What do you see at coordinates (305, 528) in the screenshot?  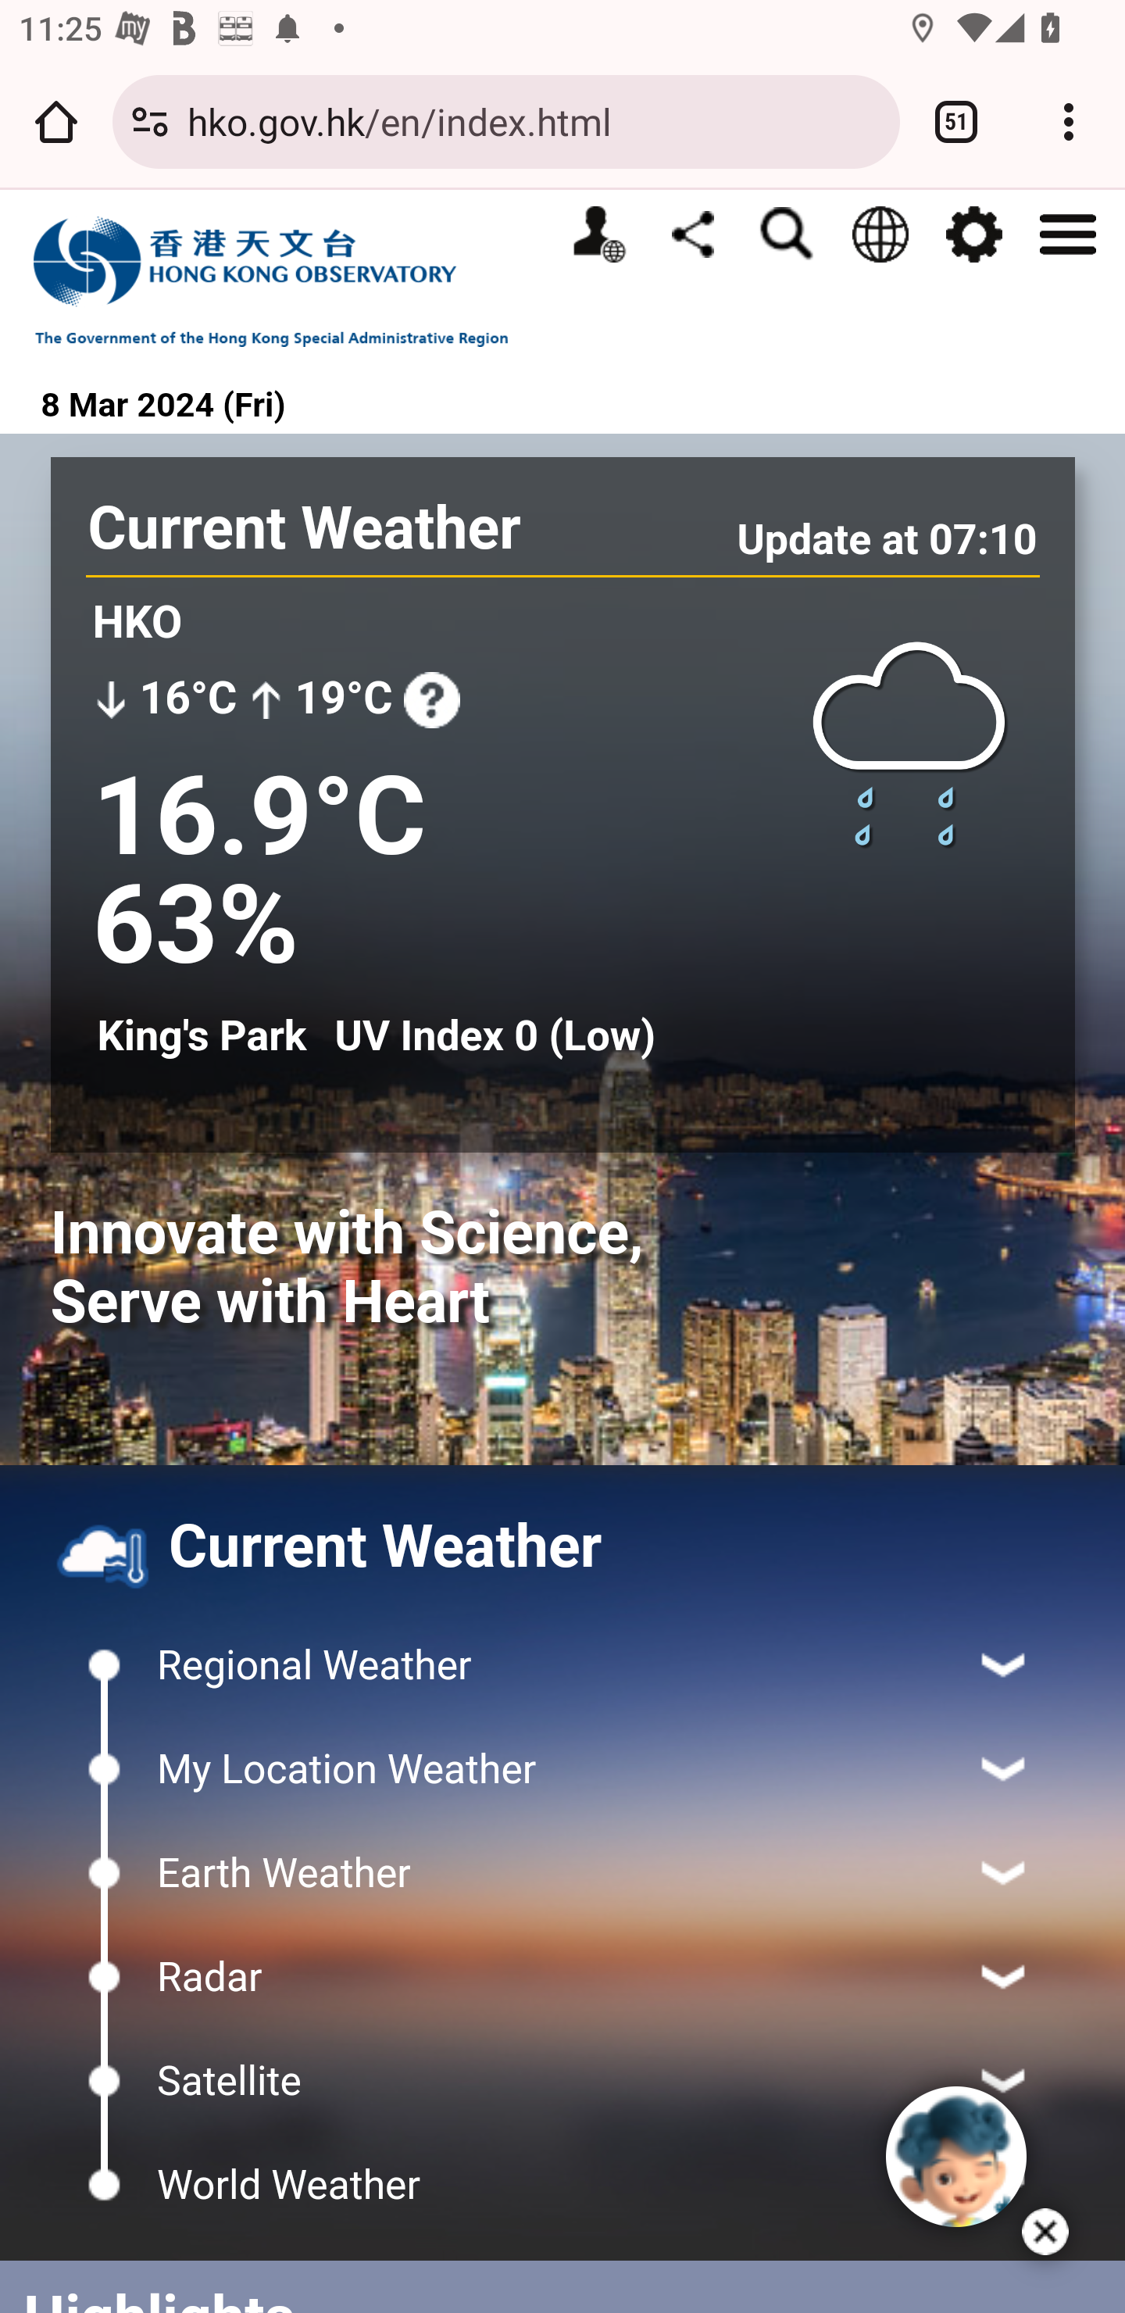 I see `Current Weather` at bounding box center [305, 528].